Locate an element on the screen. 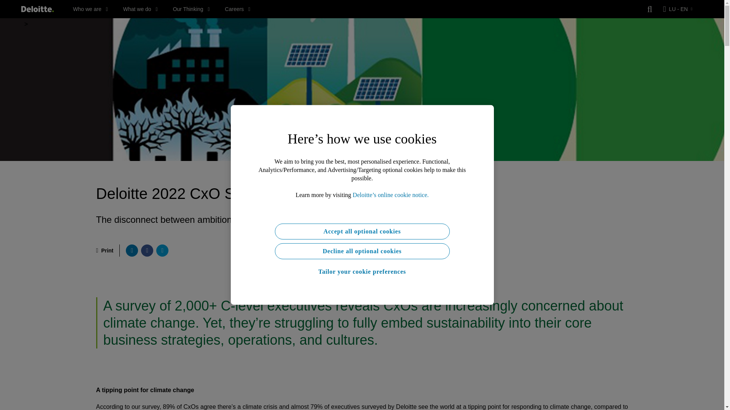 The image size is (730, 410). Our Thinking is located at coordinates (192, 9).